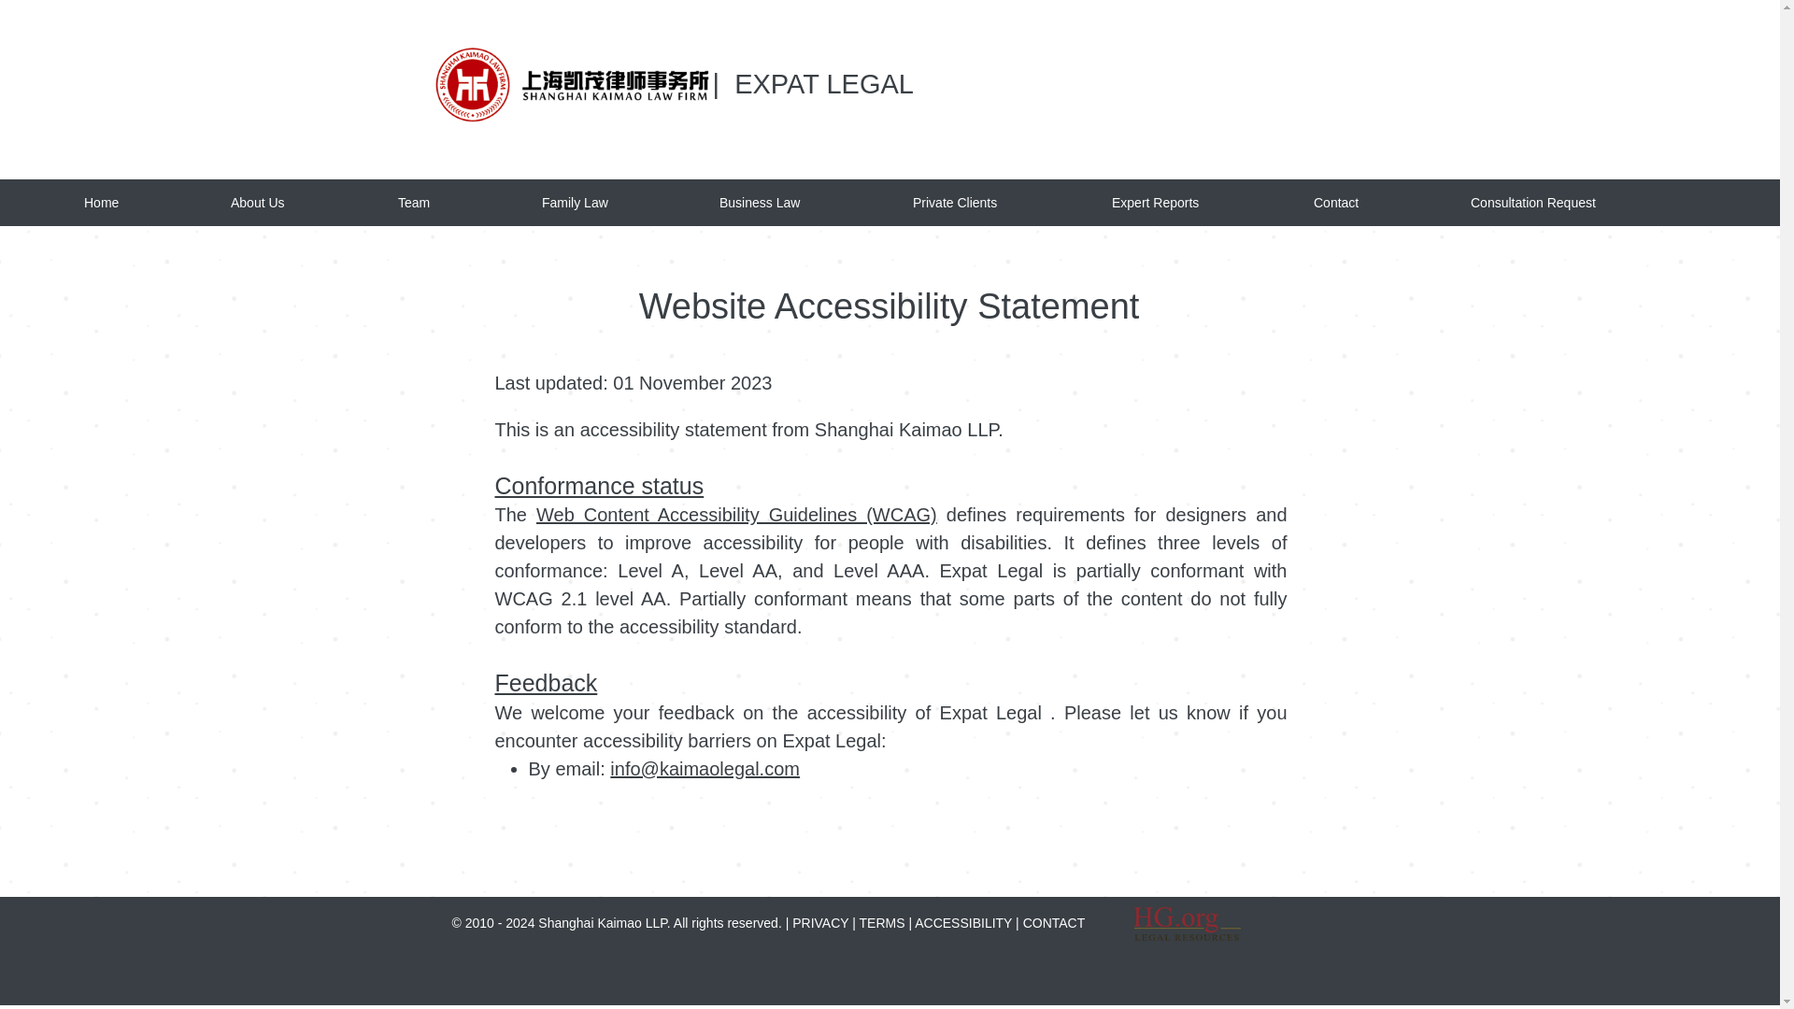  I want to click on Expert Reports, so click(1203, 202).